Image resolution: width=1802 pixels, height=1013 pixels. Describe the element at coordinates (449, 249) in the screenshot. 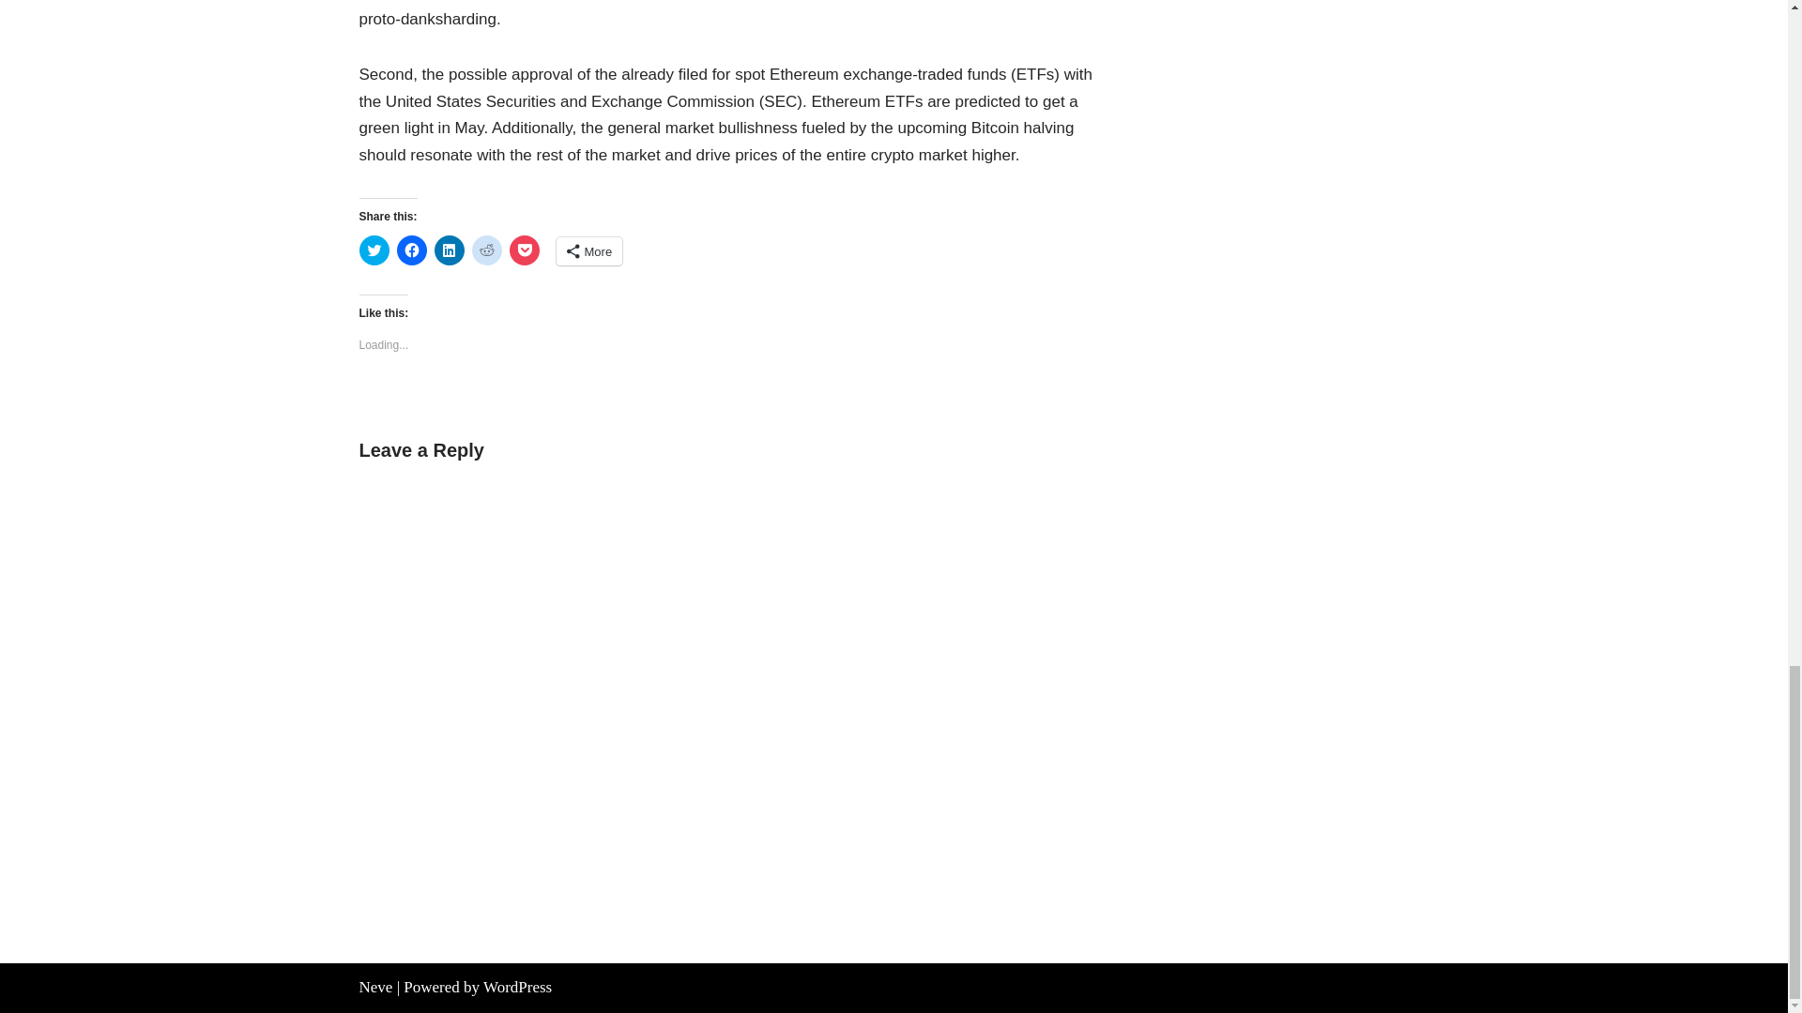

I see `Click to share on LinkedIn` at that location.